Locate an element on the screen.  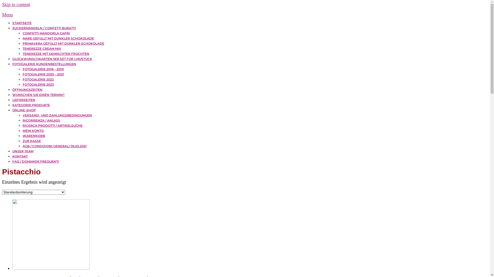
ONLINE-SHOP is located at coordinates (24, 110).